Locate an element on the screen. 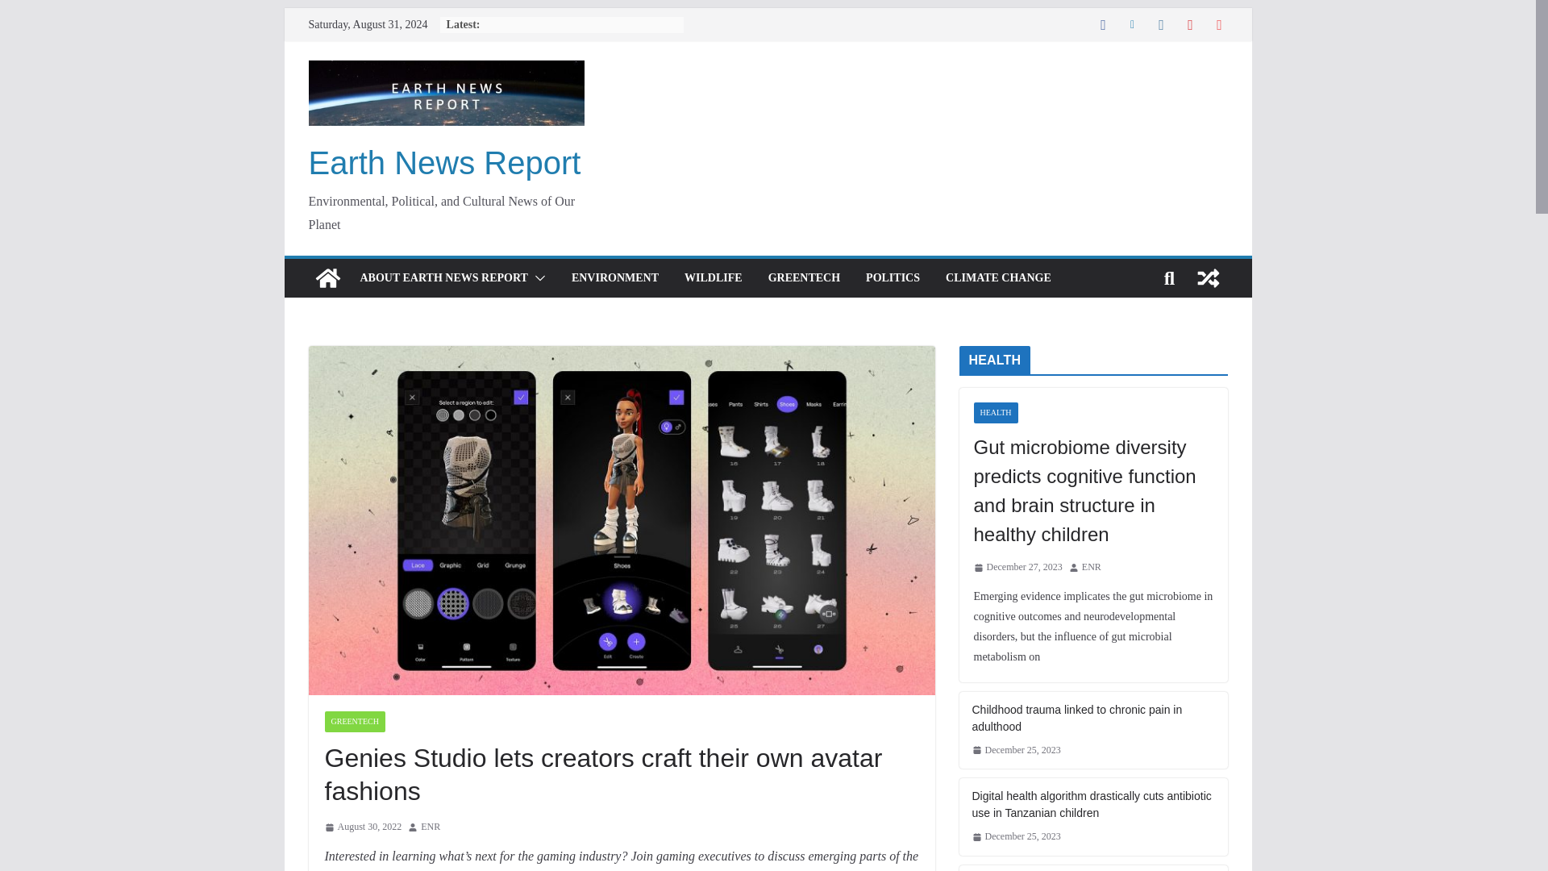 This screenshot has width=1548, height=871. View a random post is located at coordinates (1208, 277).